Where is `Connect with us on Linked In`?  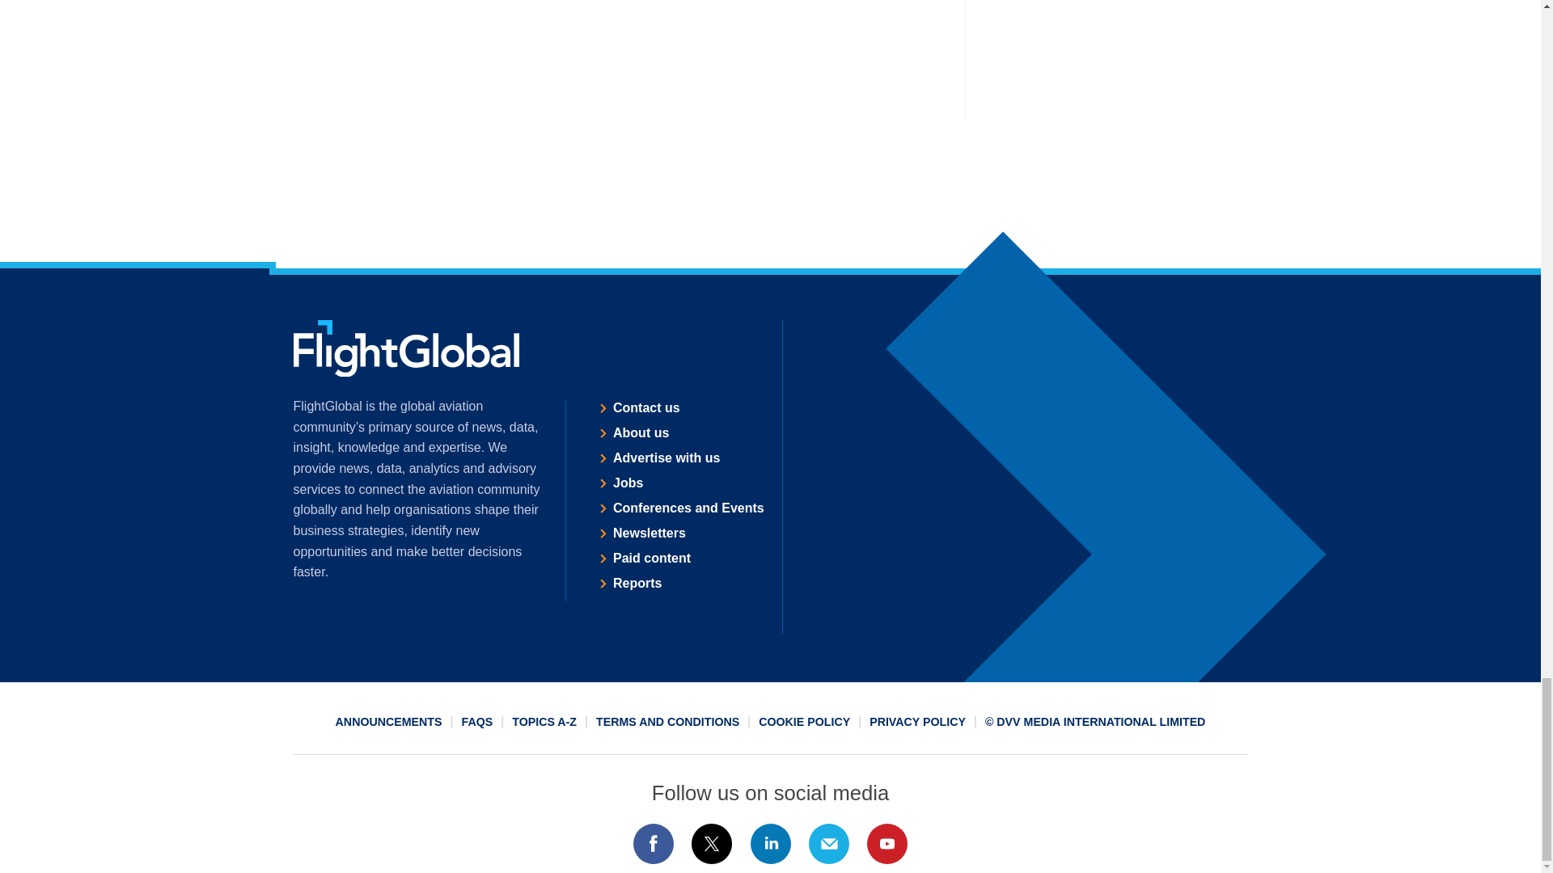 Connect with us on Linked In is located at coordinates (769, 844).